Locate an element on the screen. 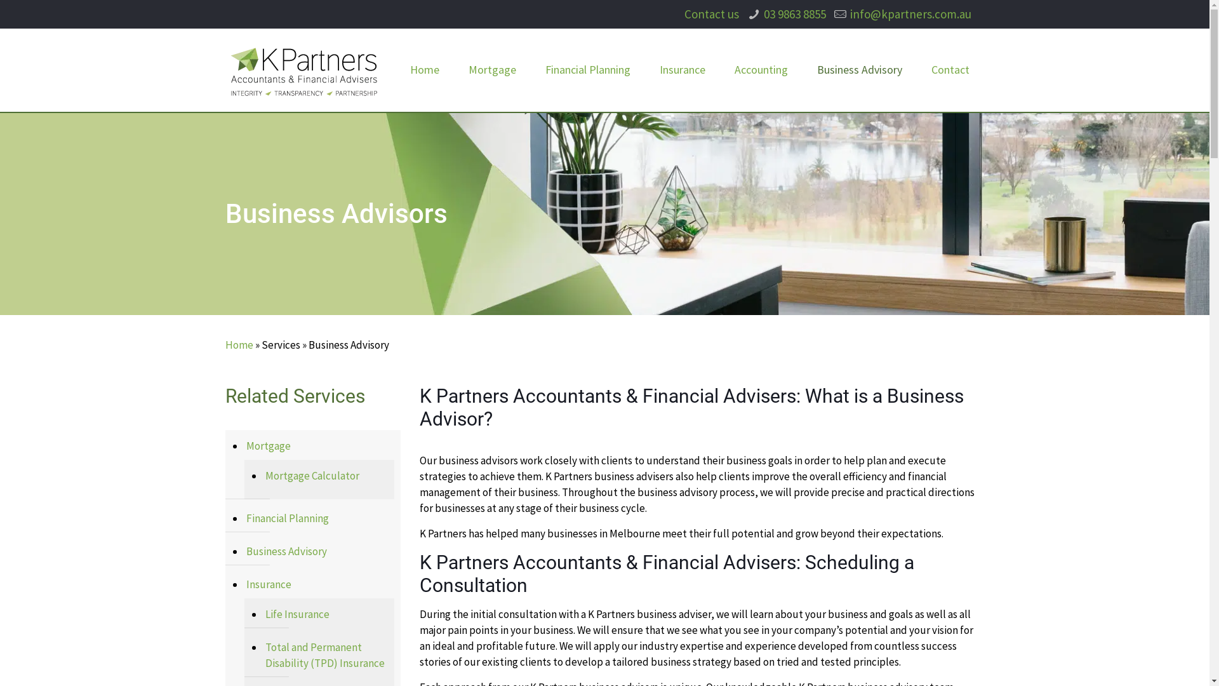 This screenshot has width=1219, height=686. Contact us is located at coordinates (712, 14).